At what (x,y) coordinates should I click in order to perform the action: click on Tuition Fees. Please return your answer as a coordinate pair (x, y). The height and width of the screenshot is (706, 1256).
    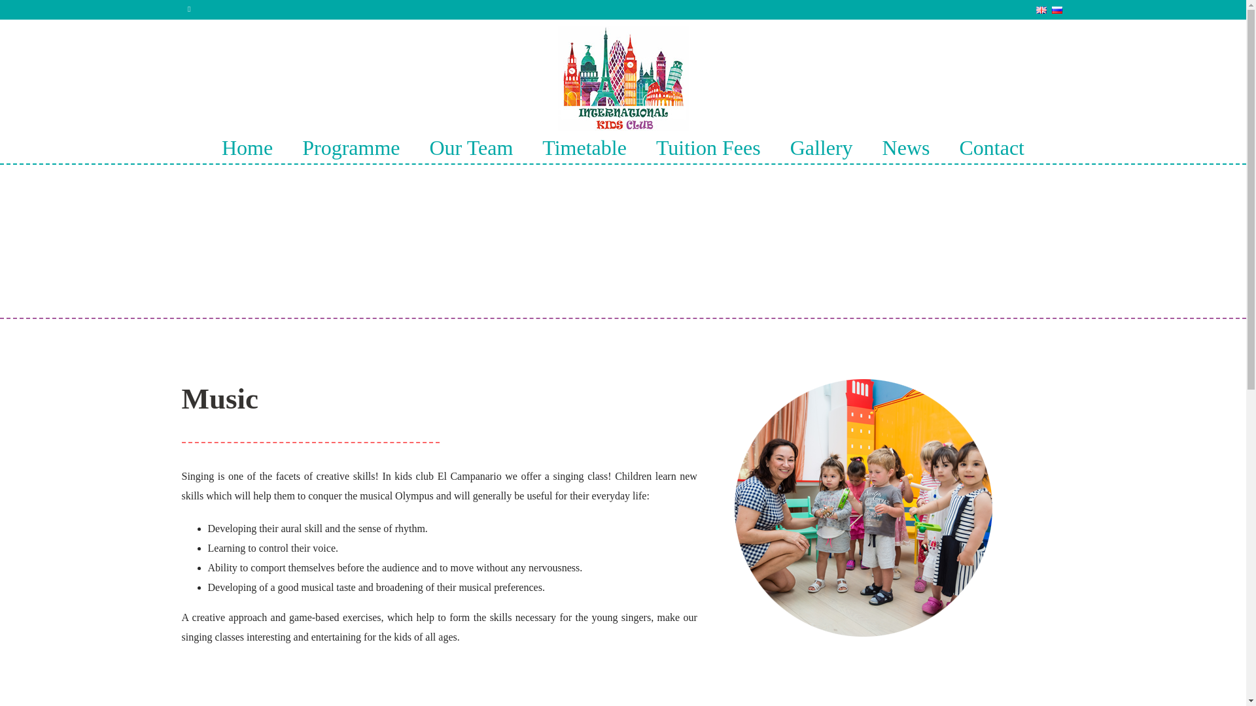
    Looking at the image, I should click on (708, 147).